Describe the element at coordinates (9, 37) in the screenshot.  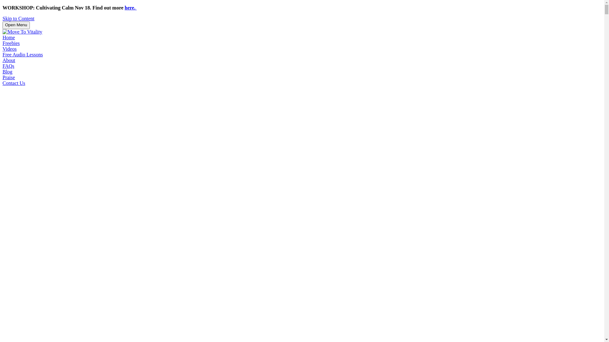
I see `Home` at that location.